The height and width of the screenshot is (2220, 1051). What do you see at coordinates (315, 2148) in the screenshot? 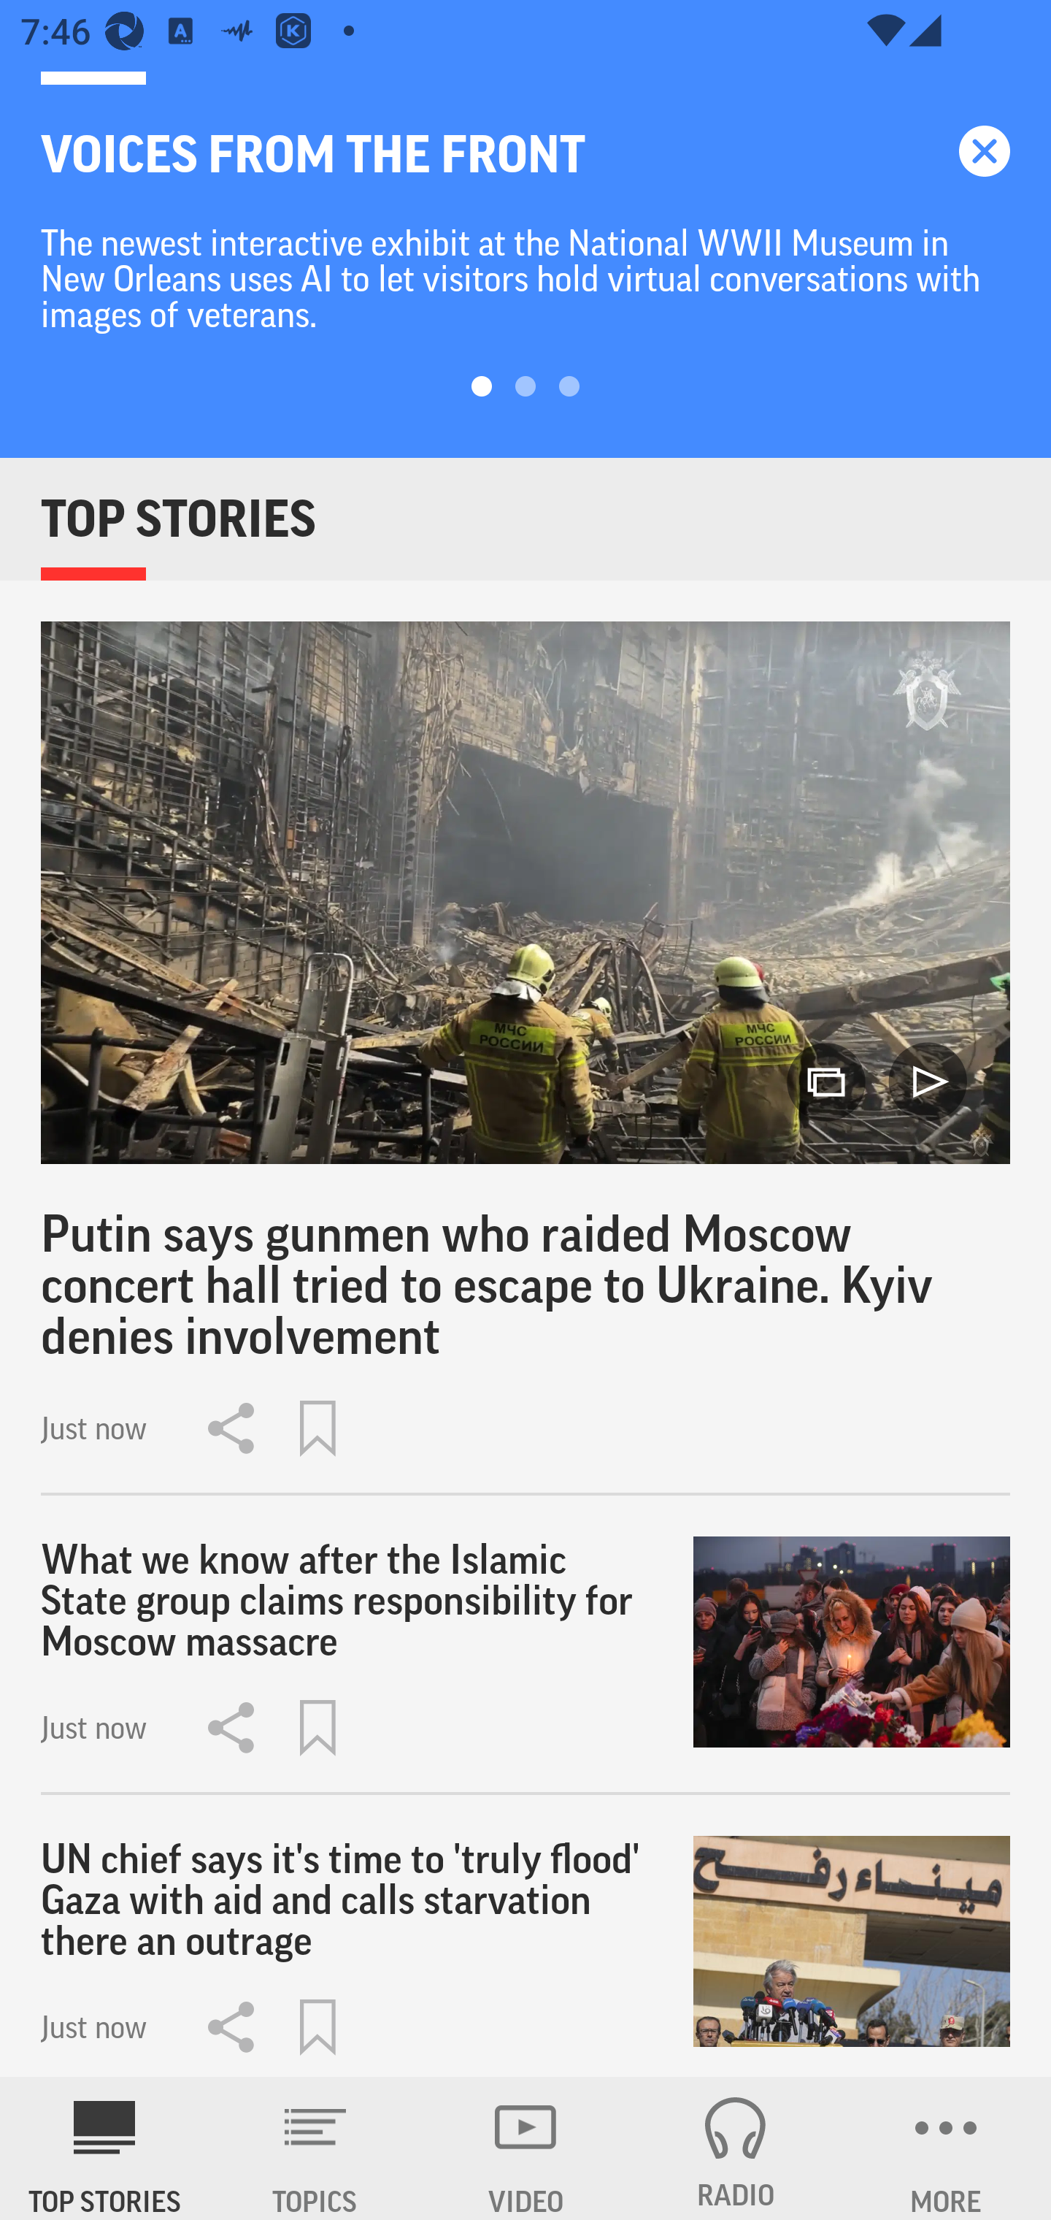
I see `TOPICS` at bounding box center [315, 2148].